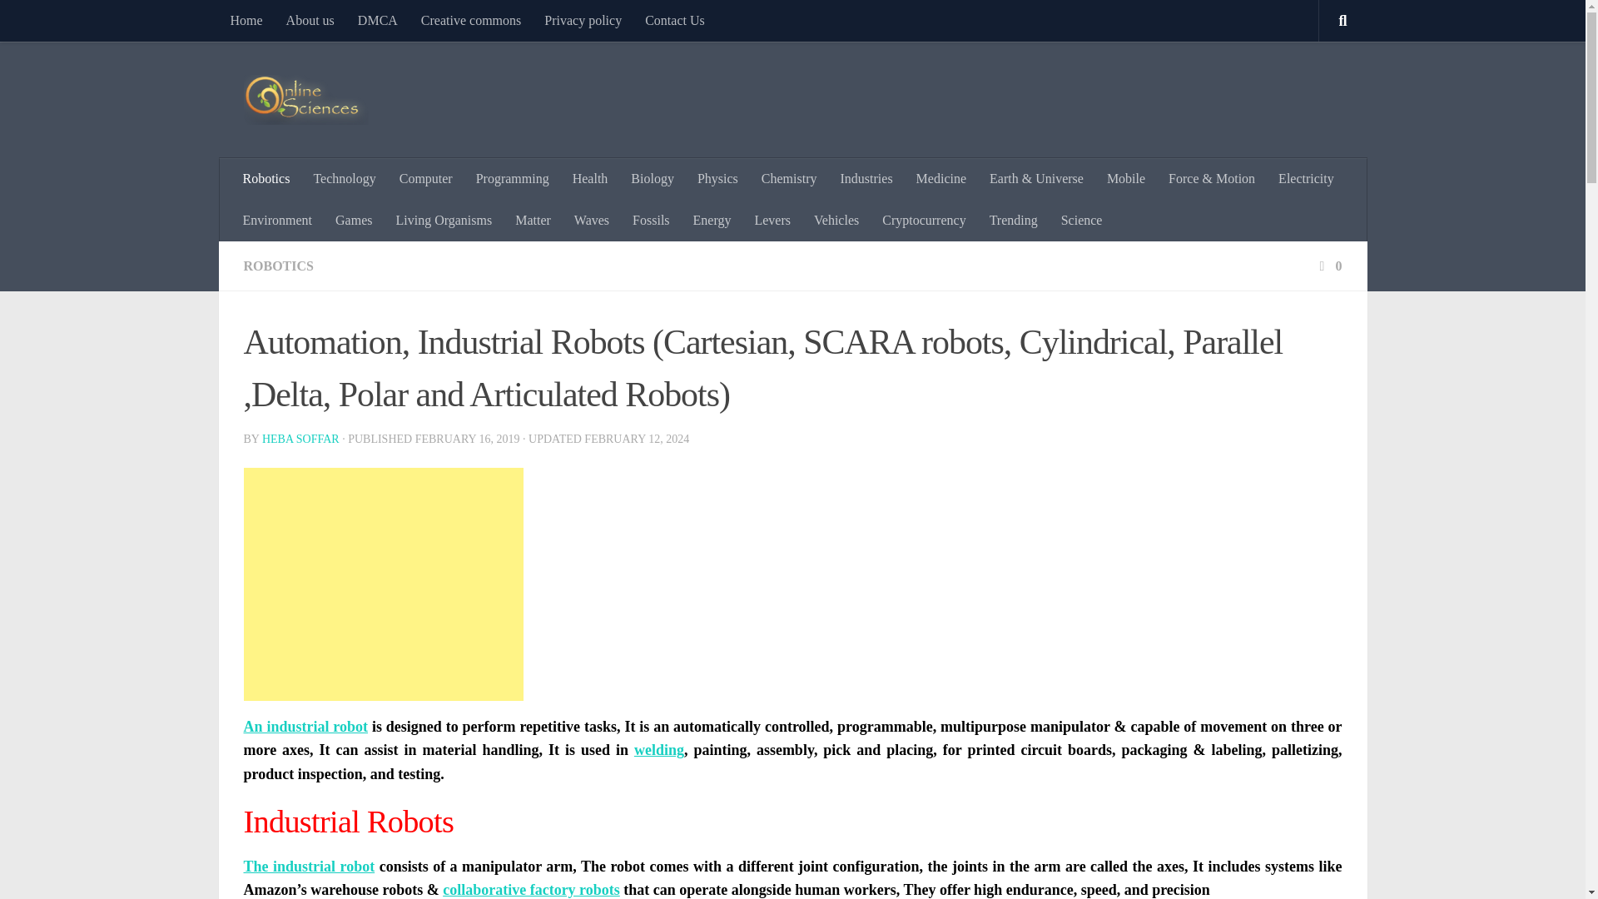 The height and width of the screenshot is (899, 1598). Describe the element at coordinates (1082, 220) in the screenshot. I see `Science` at that location.